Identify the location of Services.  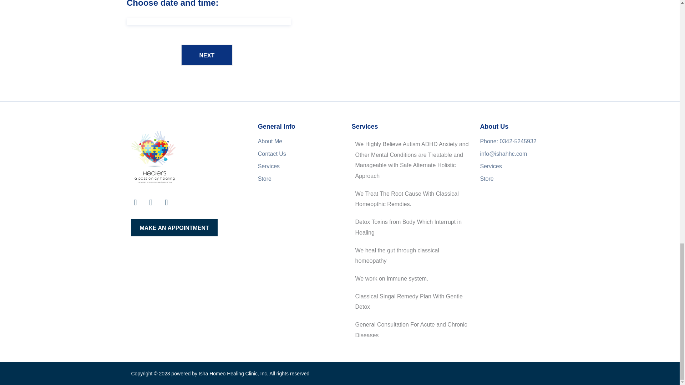
(272, 166).